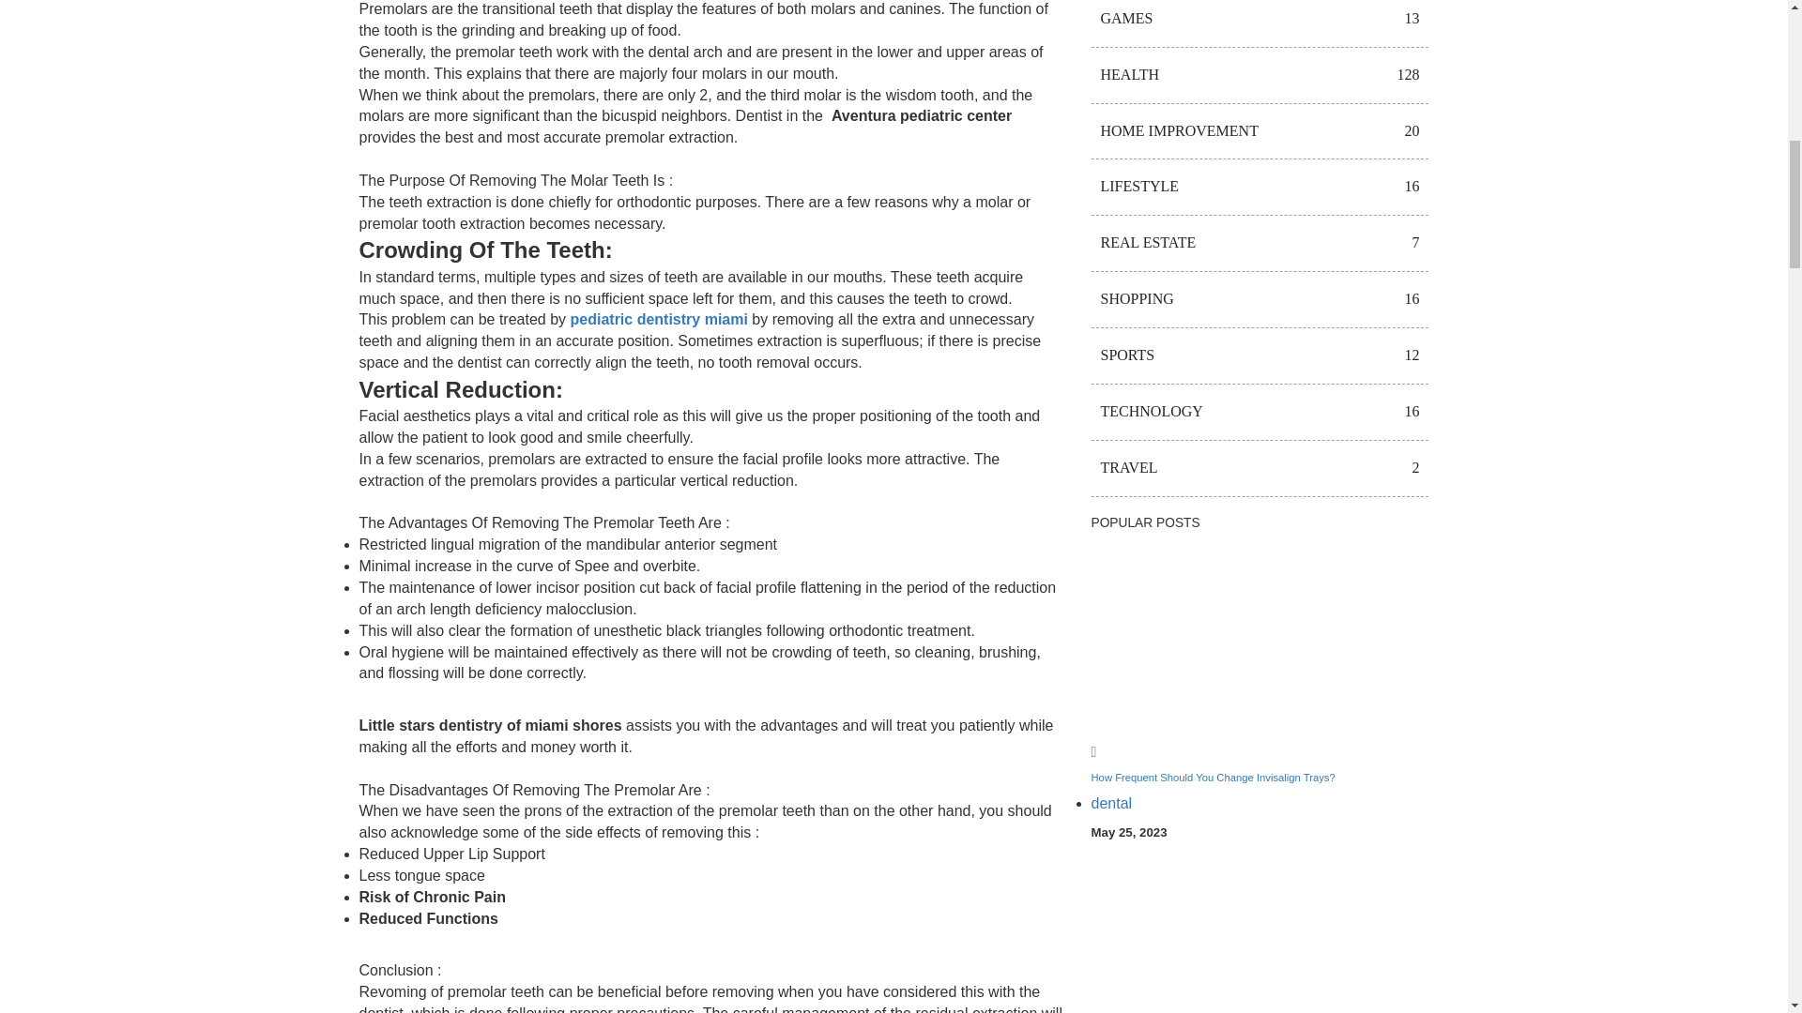  What do you see at coordinates (659, 319) in the screenshot?
I see `pediatric dentistry miami` at bounding box center [659, 319].